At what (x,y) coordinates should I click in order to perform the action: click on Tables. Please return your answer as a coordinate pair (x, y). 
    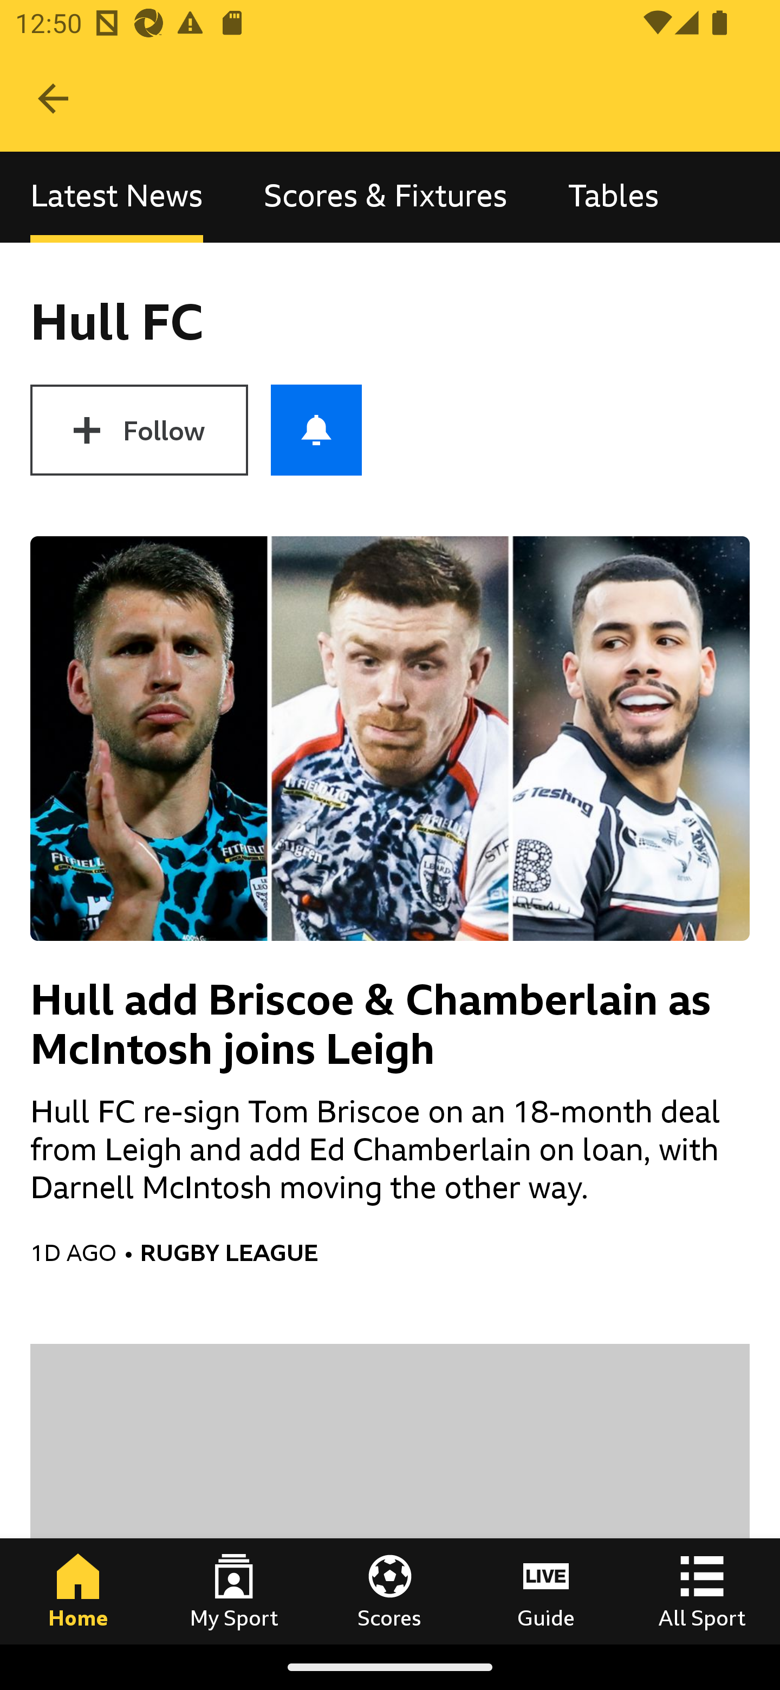
    Looking at the image, I should click on (613, 197).